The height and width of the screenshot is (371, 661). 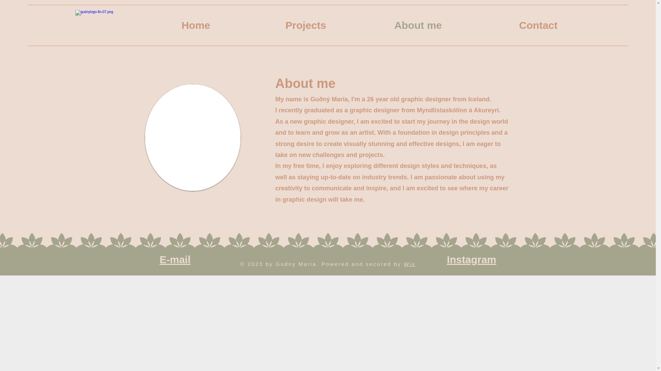 I want to click on Instagram, so click(x=471, y=259).